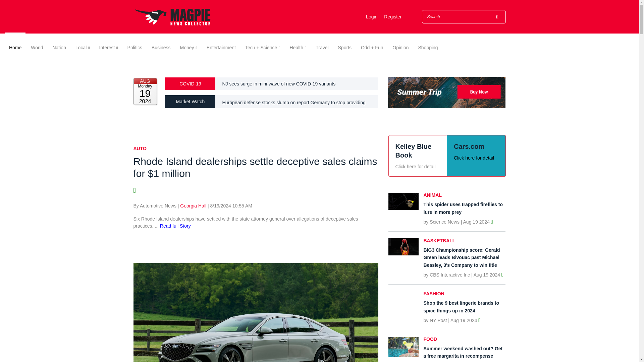 This screenshot has height=362, width=644. I want to click on Local, so click(83, 47).